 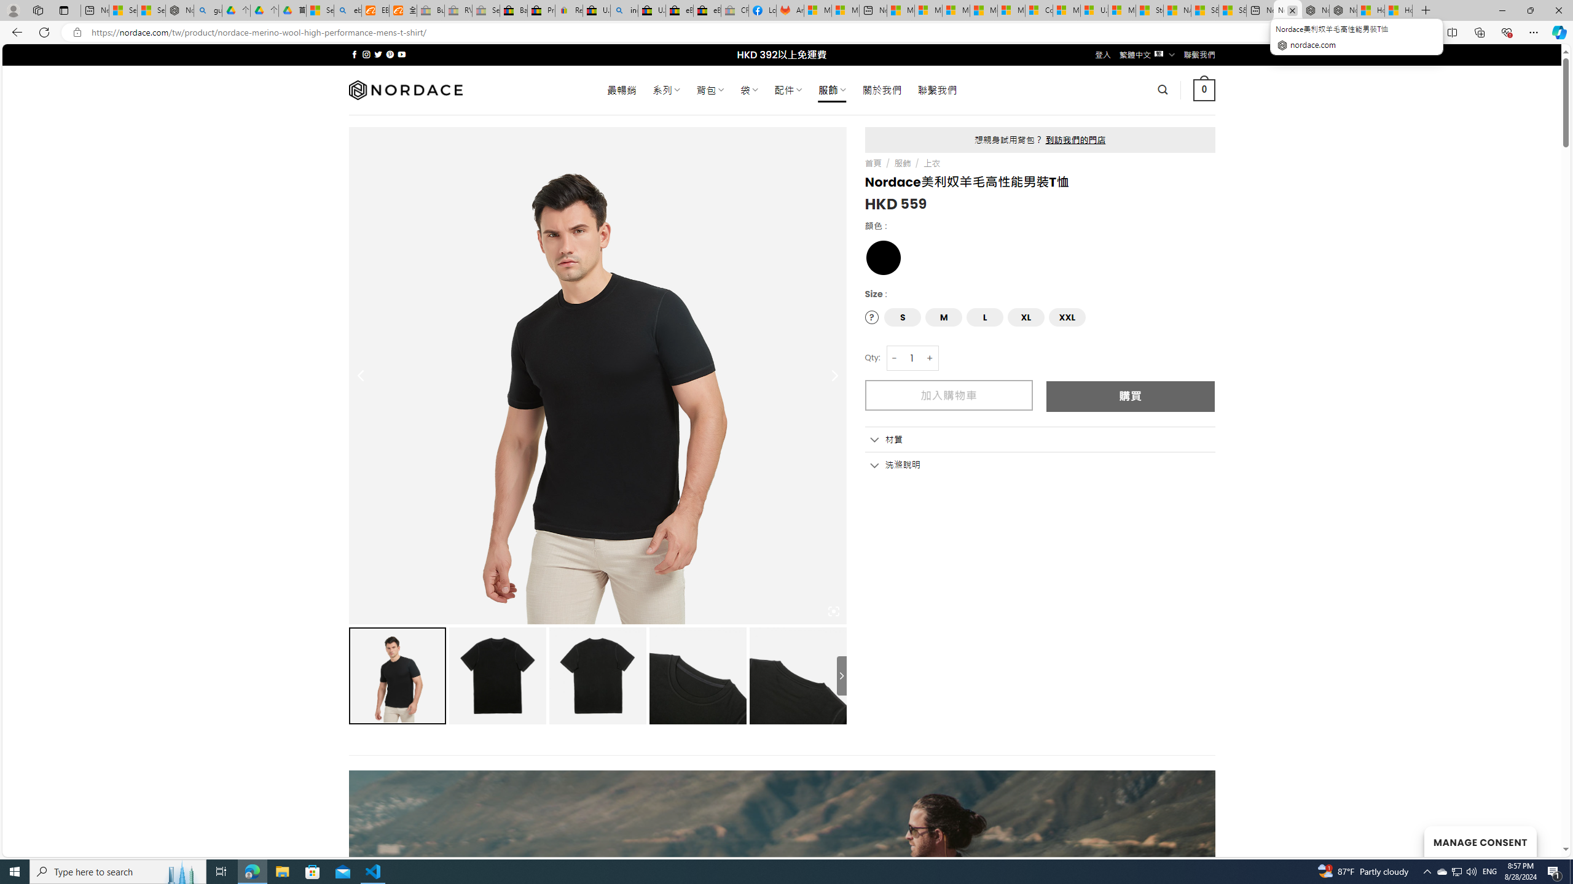 I want to click on Copilot (Ctrl+Shift+.), so click(x=1558, y=32).